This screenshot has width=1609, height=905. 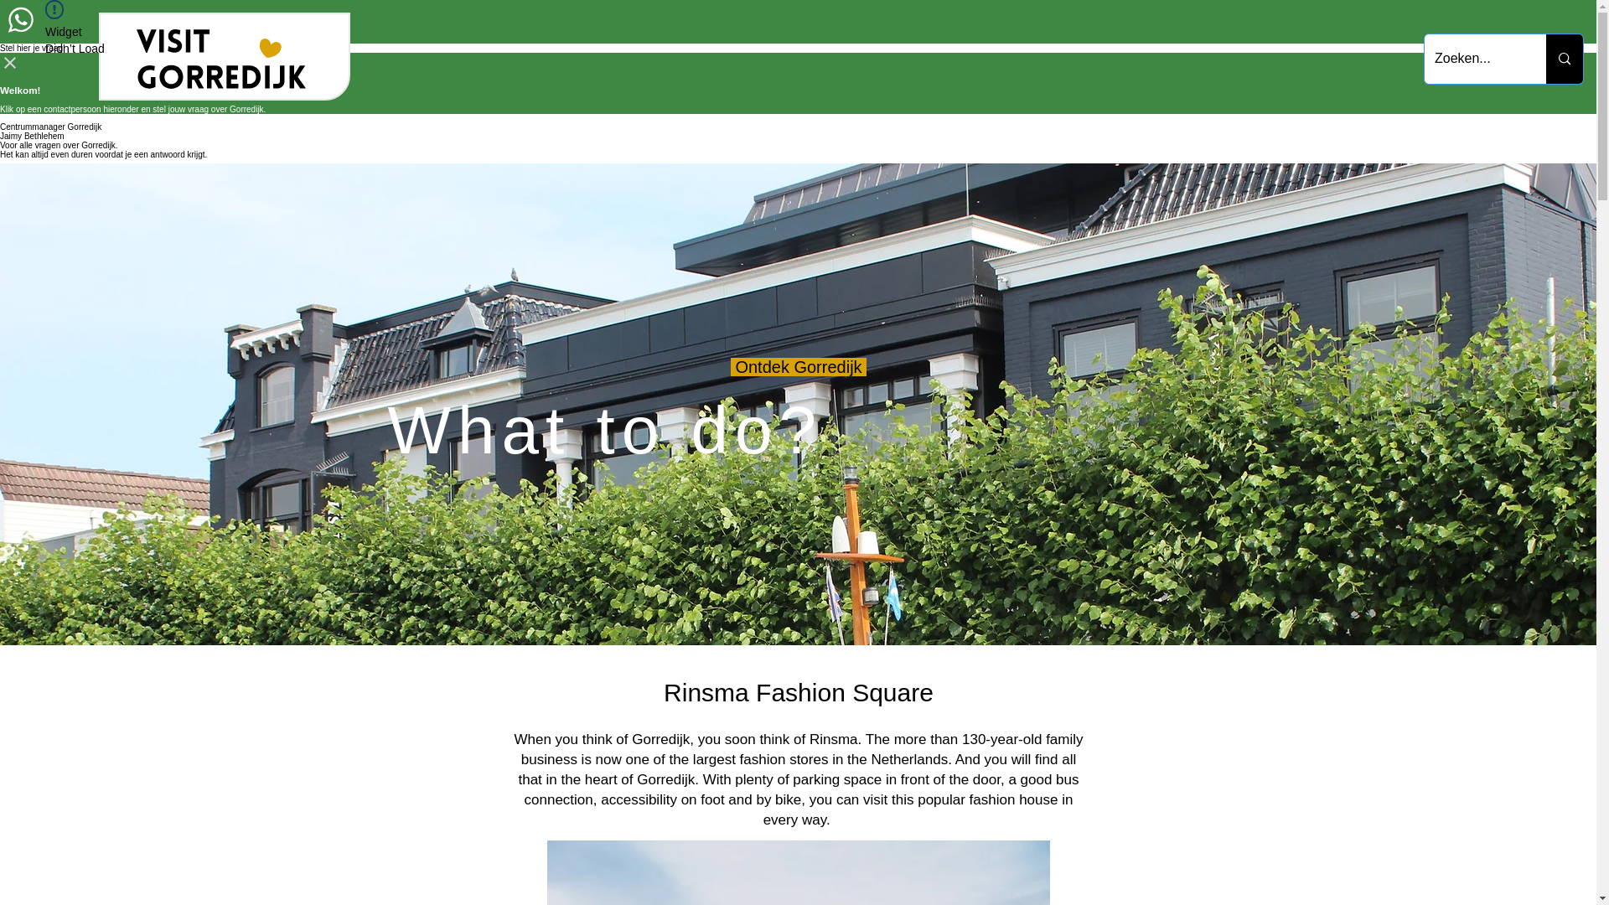 What do you see at coordinates (54, 9) in the screenshot?
I see `!` at bounding box center [54, 9].